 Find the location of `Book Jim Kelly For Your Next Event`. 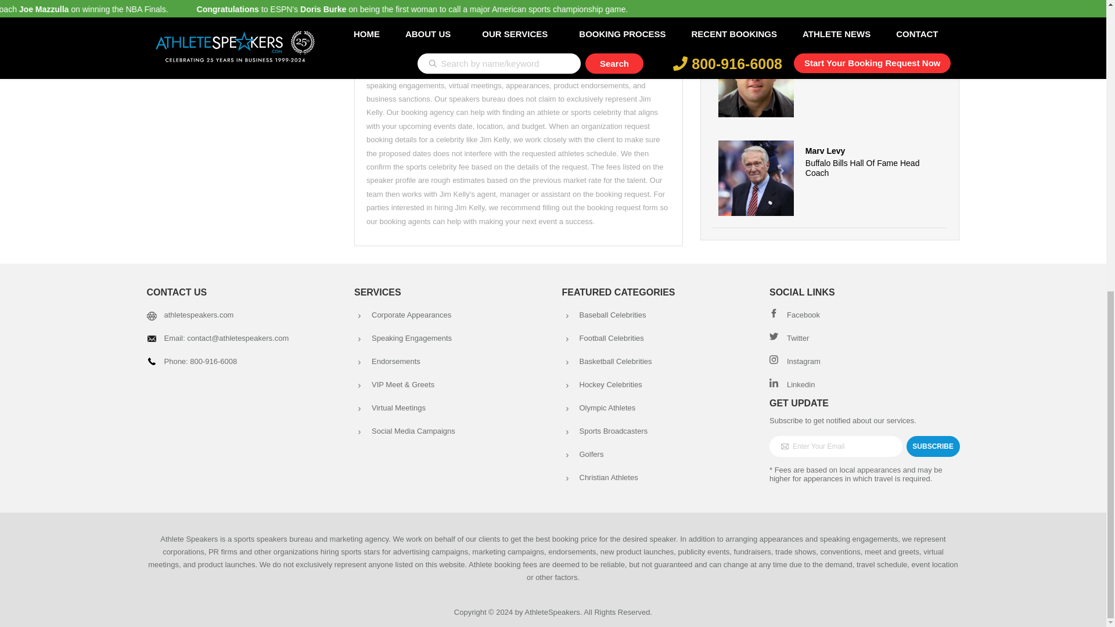

Book Jim Kelly For Your Next Event is located at coordinates (519, 28).